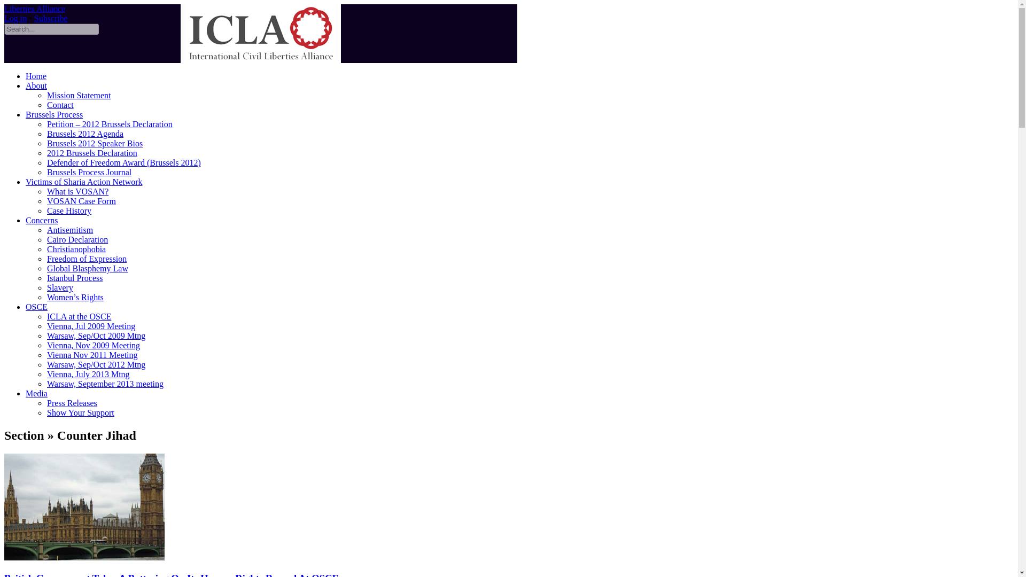  What do you see at coordinates (60, 287) in the screenshot?
I see `Slavery` at bounding box center [60, 287].